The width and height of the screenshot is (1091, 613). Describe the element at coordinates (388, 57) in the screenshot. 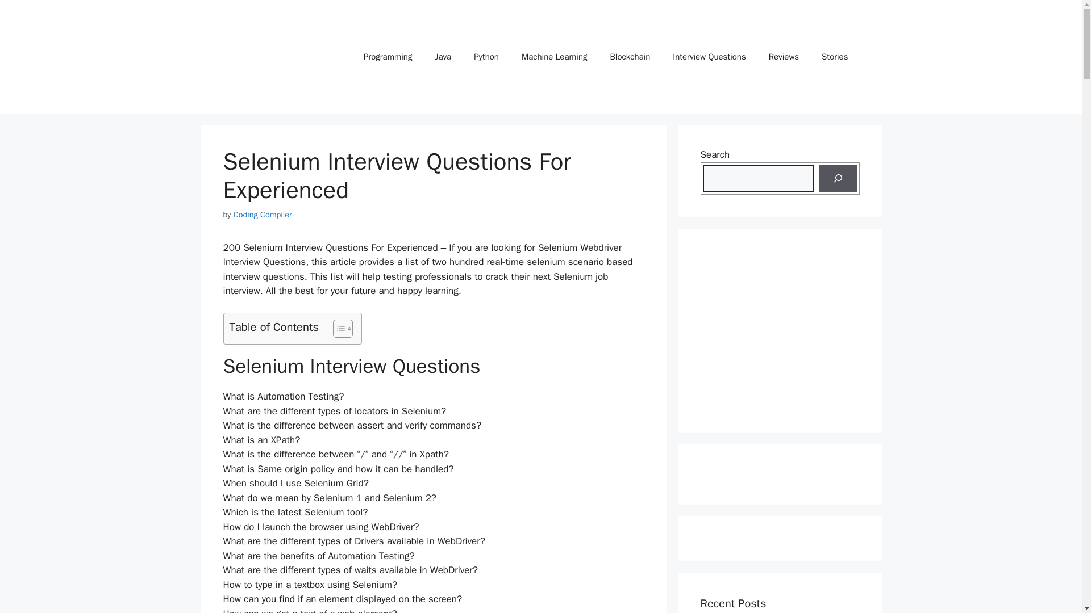

I see `Programming` at that location.